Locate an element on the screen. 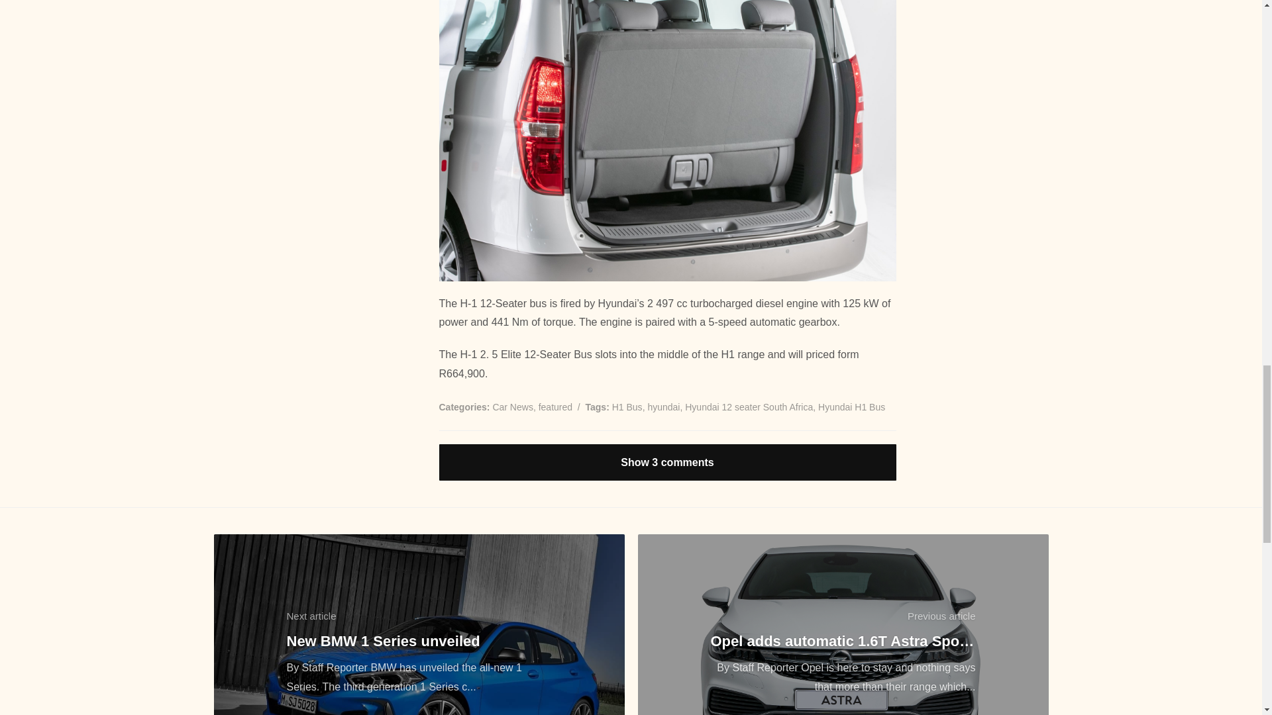 The height and width of the screenshot is (715, 1272). featured is located at coordinates (555, 406).